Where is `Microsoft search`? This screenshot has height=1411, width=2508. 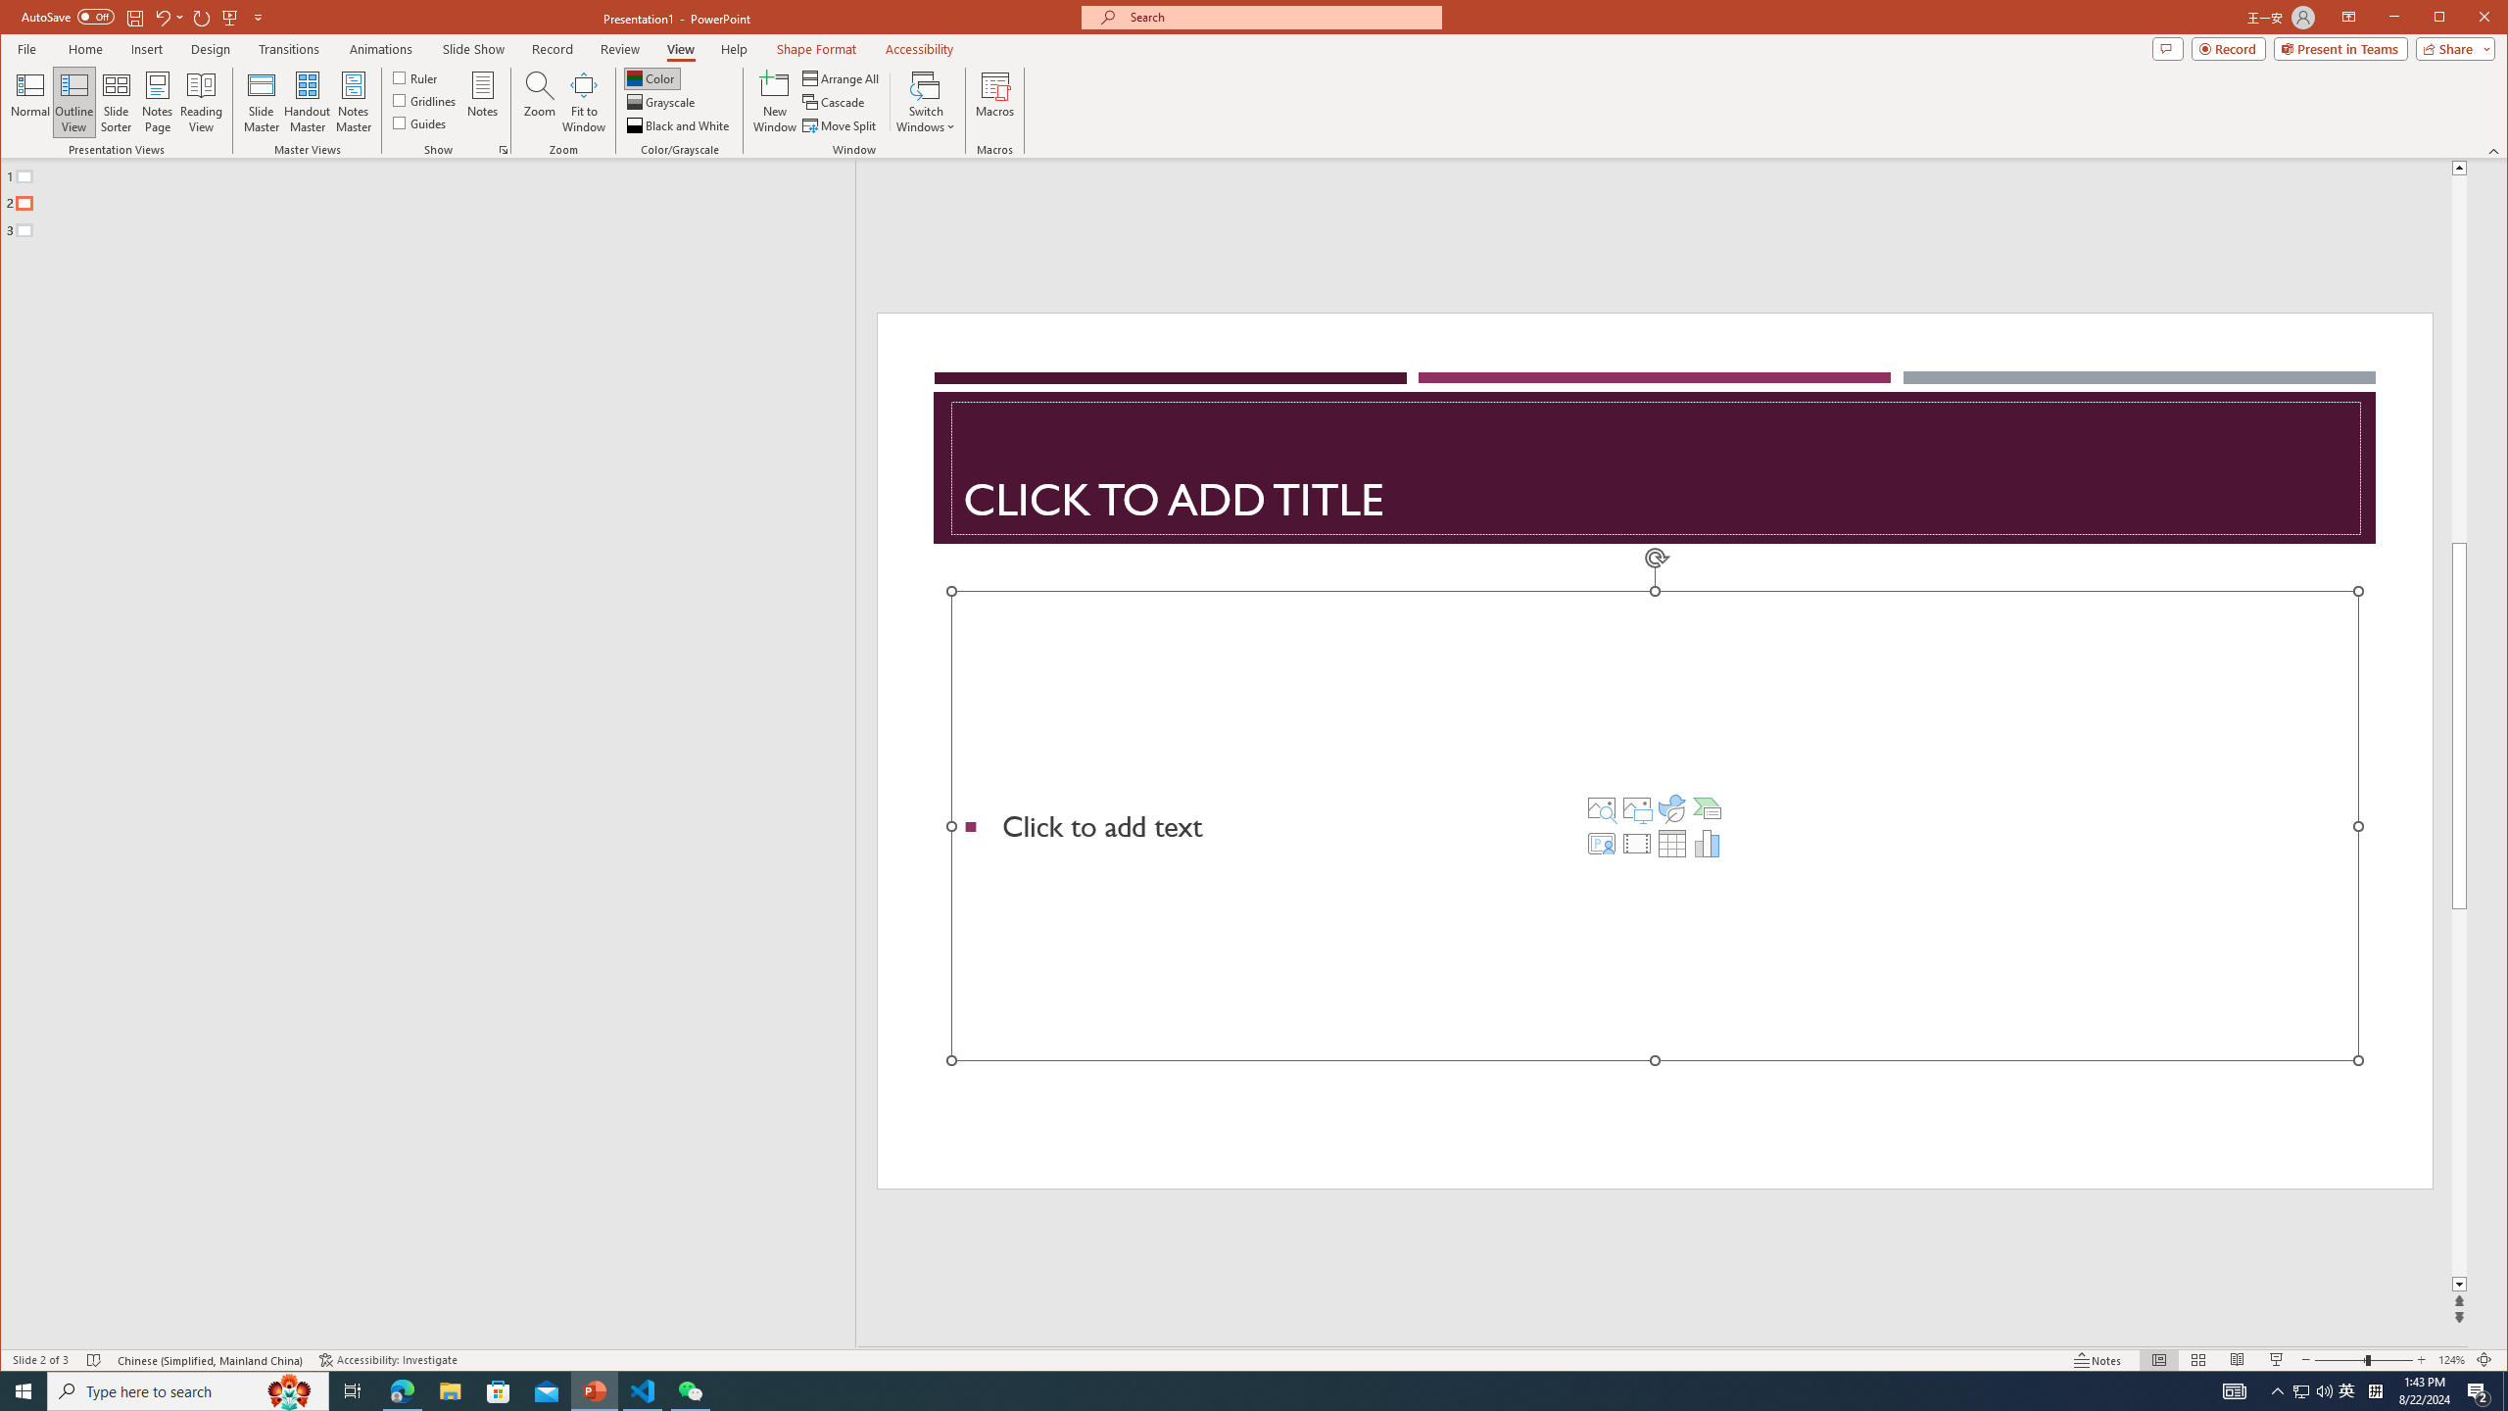 Microsoft search is located at coordinates (1279, 18).